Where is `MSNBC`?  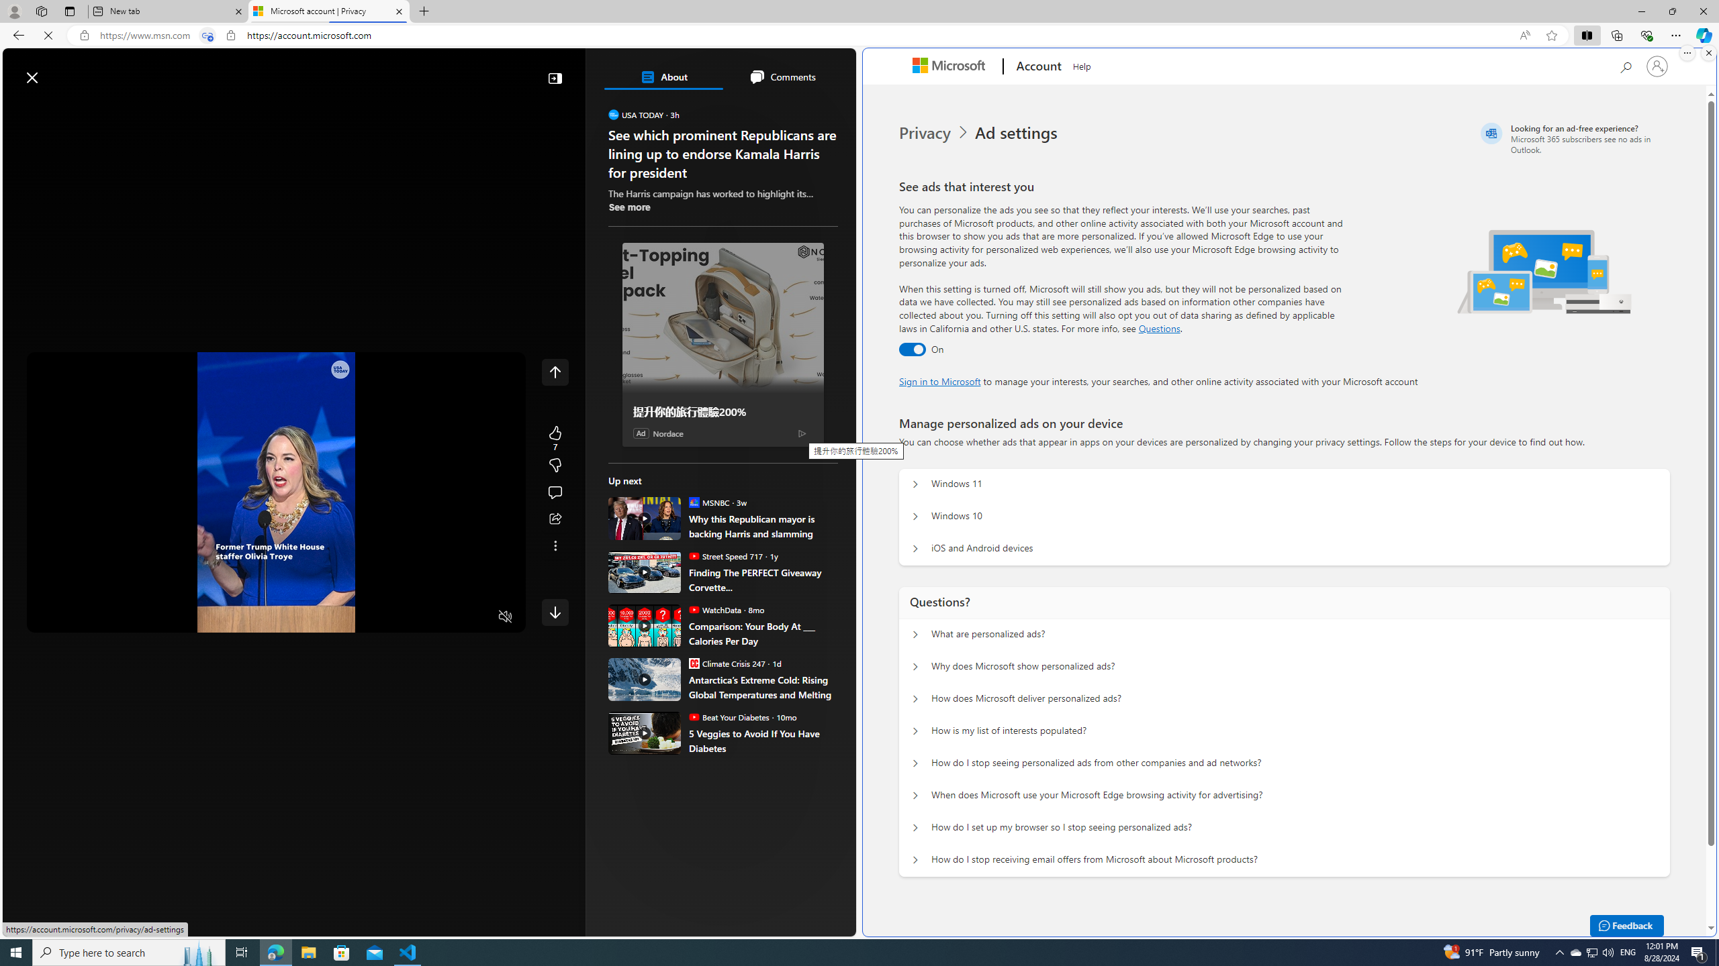 MSNBC is located at coordinates (693, 502).